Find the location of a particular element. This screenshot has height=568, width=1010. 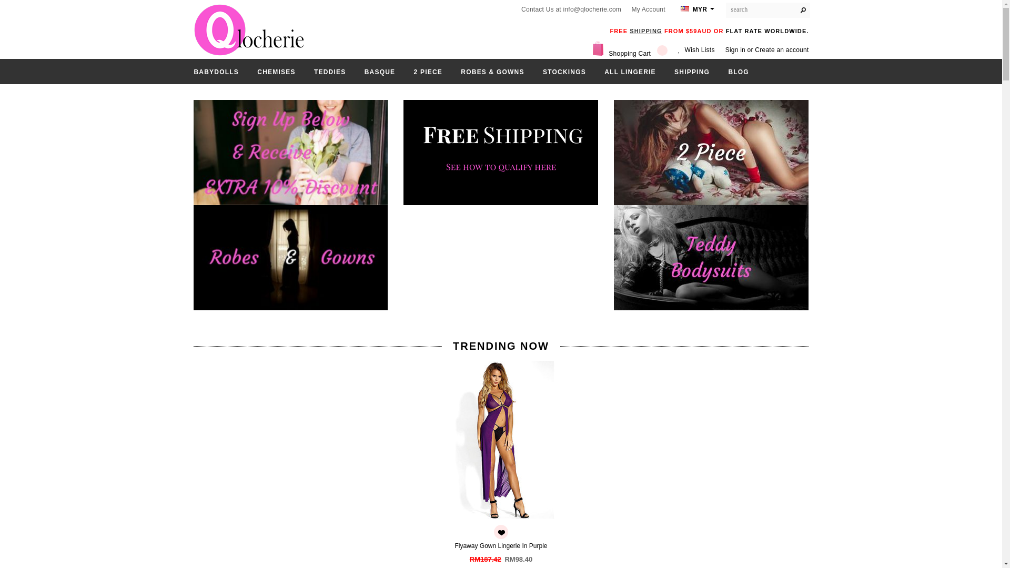

Sign in is located at coordinates (735, 50).